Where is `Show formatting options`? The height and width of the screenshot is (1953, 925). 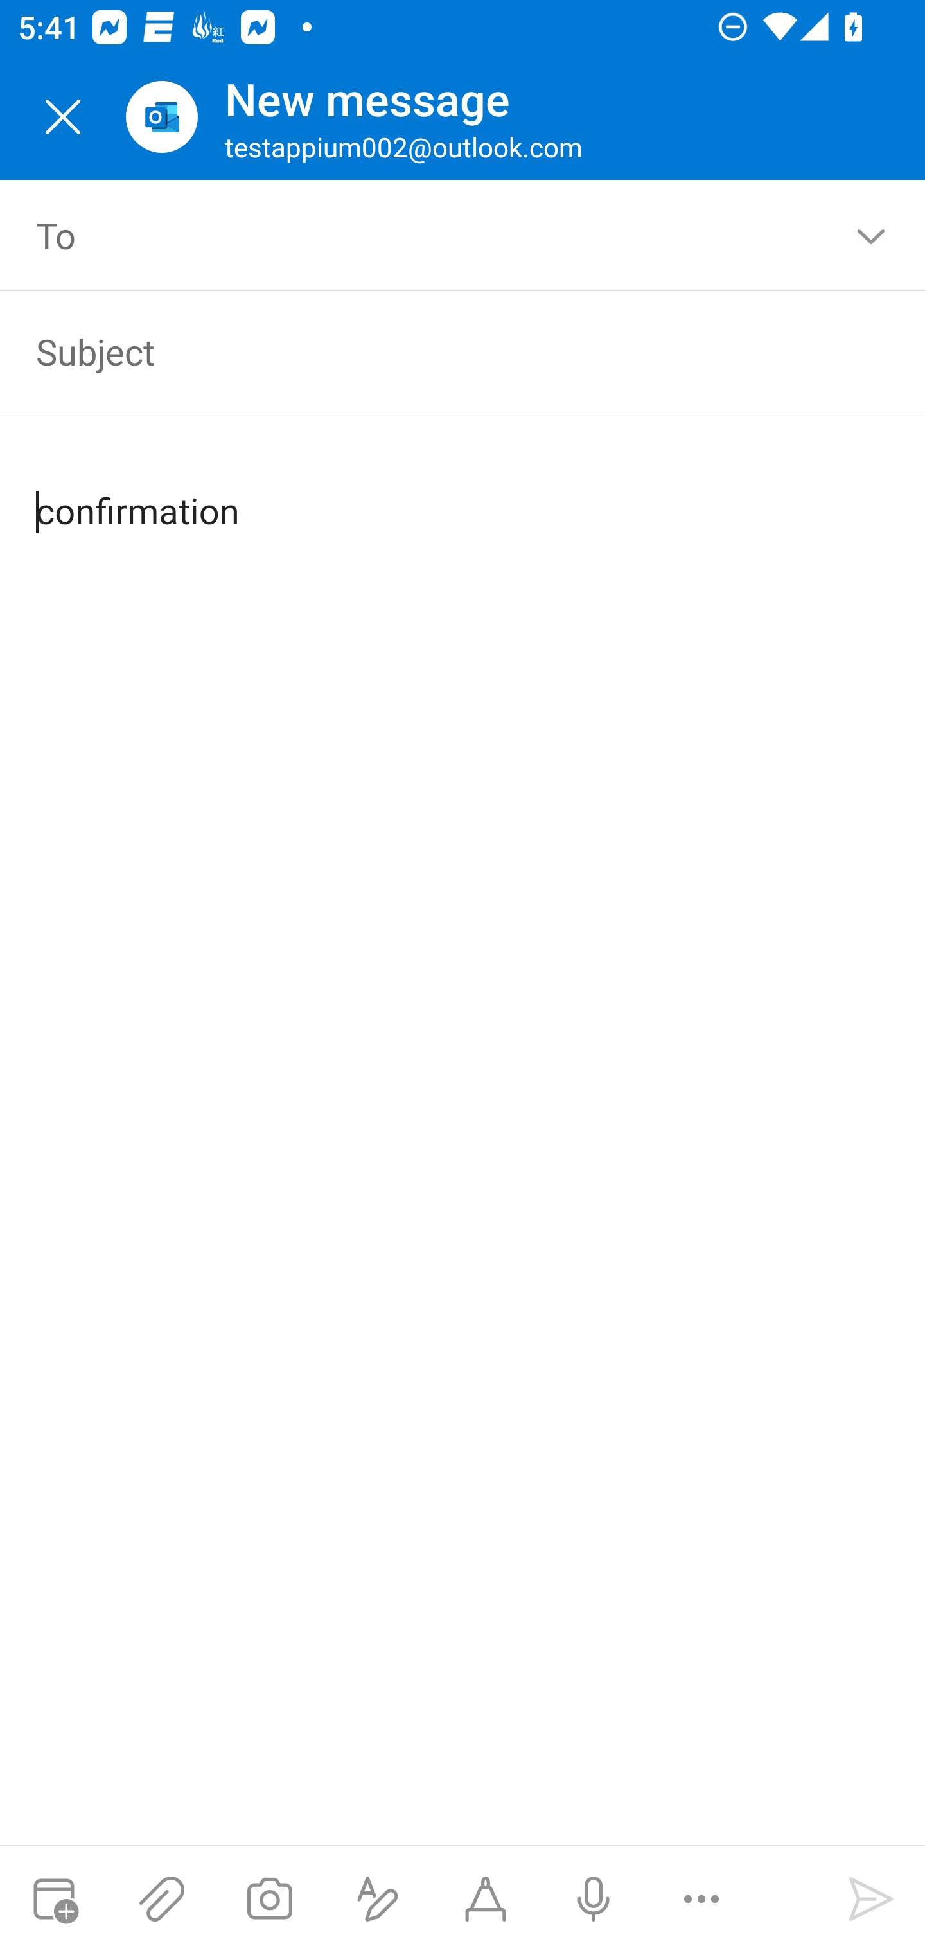 Show formatting options is located at coordinates (378, 1899).